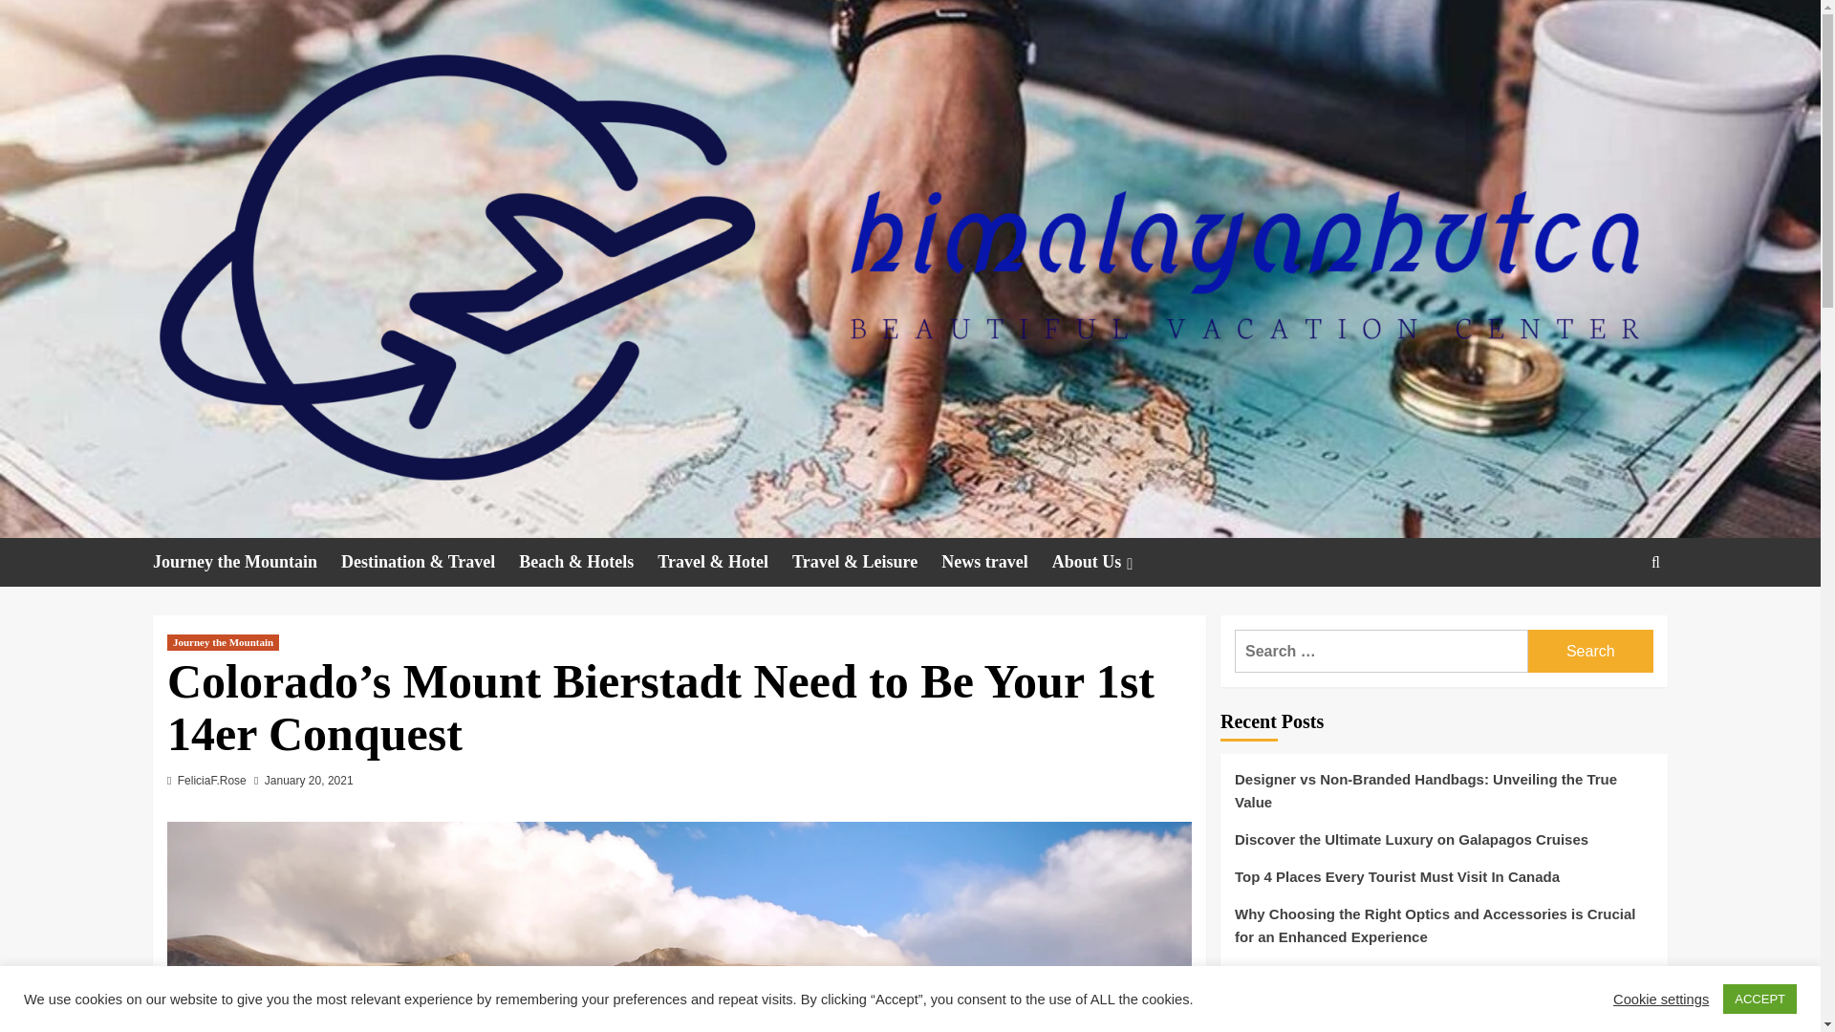 The image size is (1835, 1032). What do you see at coordinates (309, 781) in the screenshot?
I see `January 20, 2021` at bounding box center [309, 781].